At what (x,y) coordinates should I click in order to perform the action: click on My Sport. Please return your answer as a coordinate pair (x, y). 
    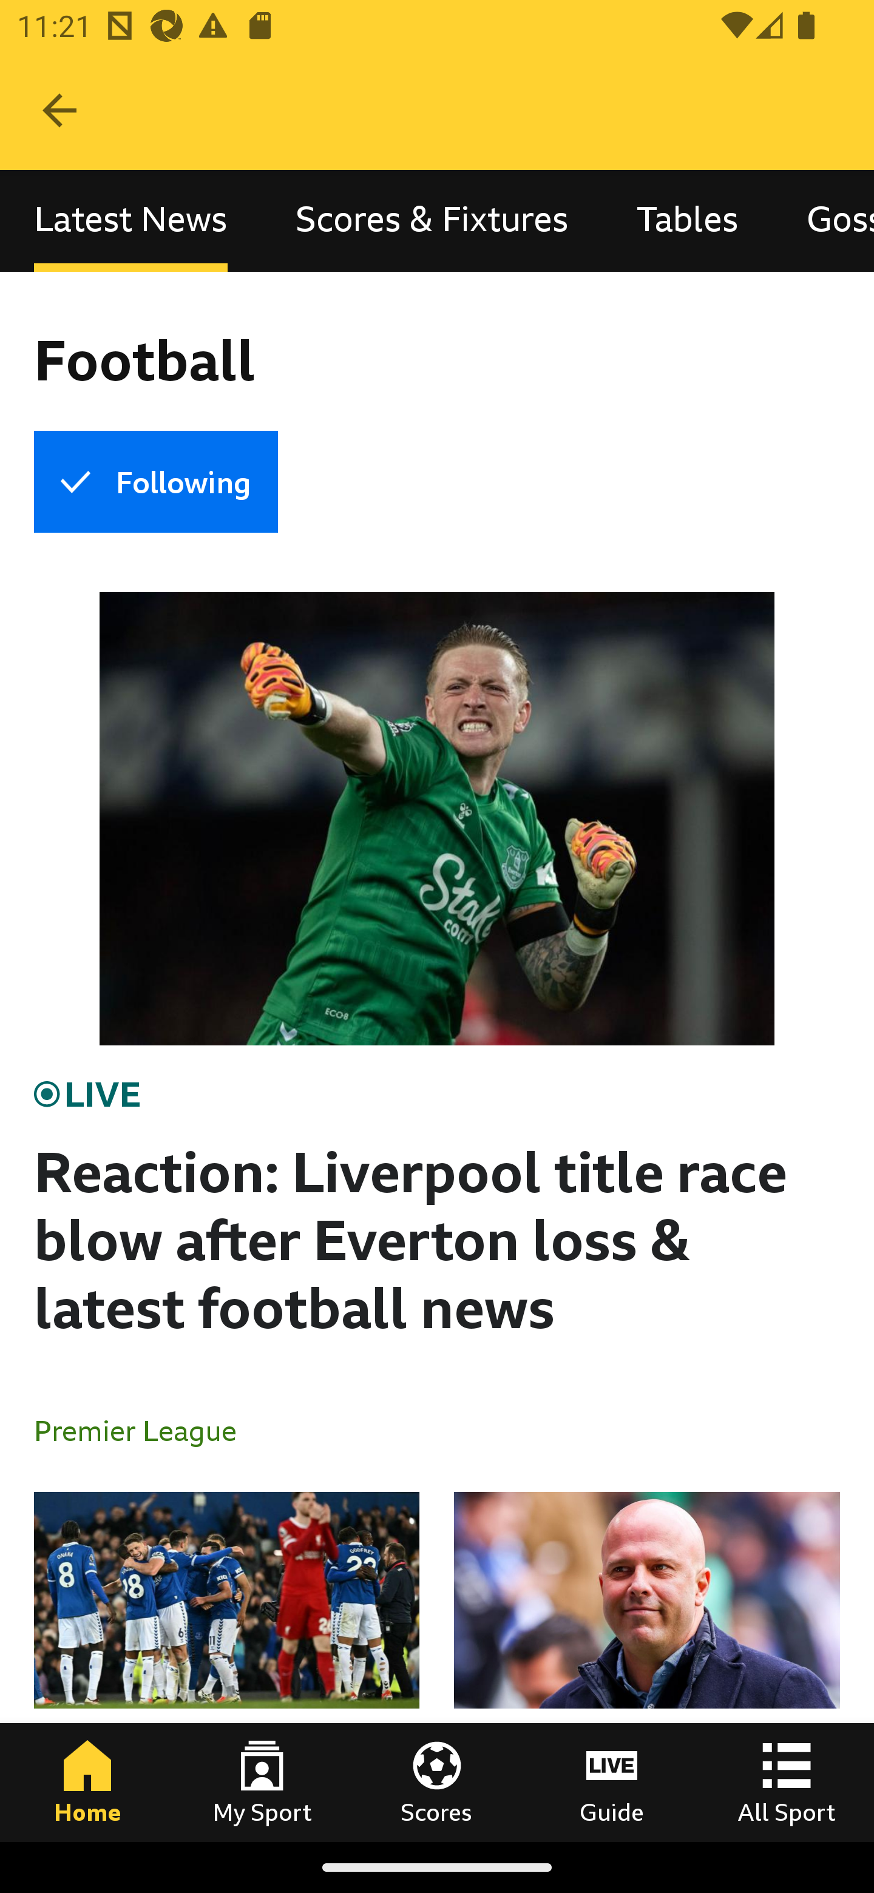
    Looking at the image, I should click on (262, 1782).